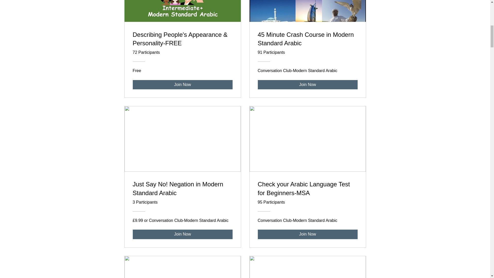 This screenshot has width=494, height=278. What do you see at coordinates (308, 84) in the screenshot?
I see `Join Now` at bounding box center [308, 84].